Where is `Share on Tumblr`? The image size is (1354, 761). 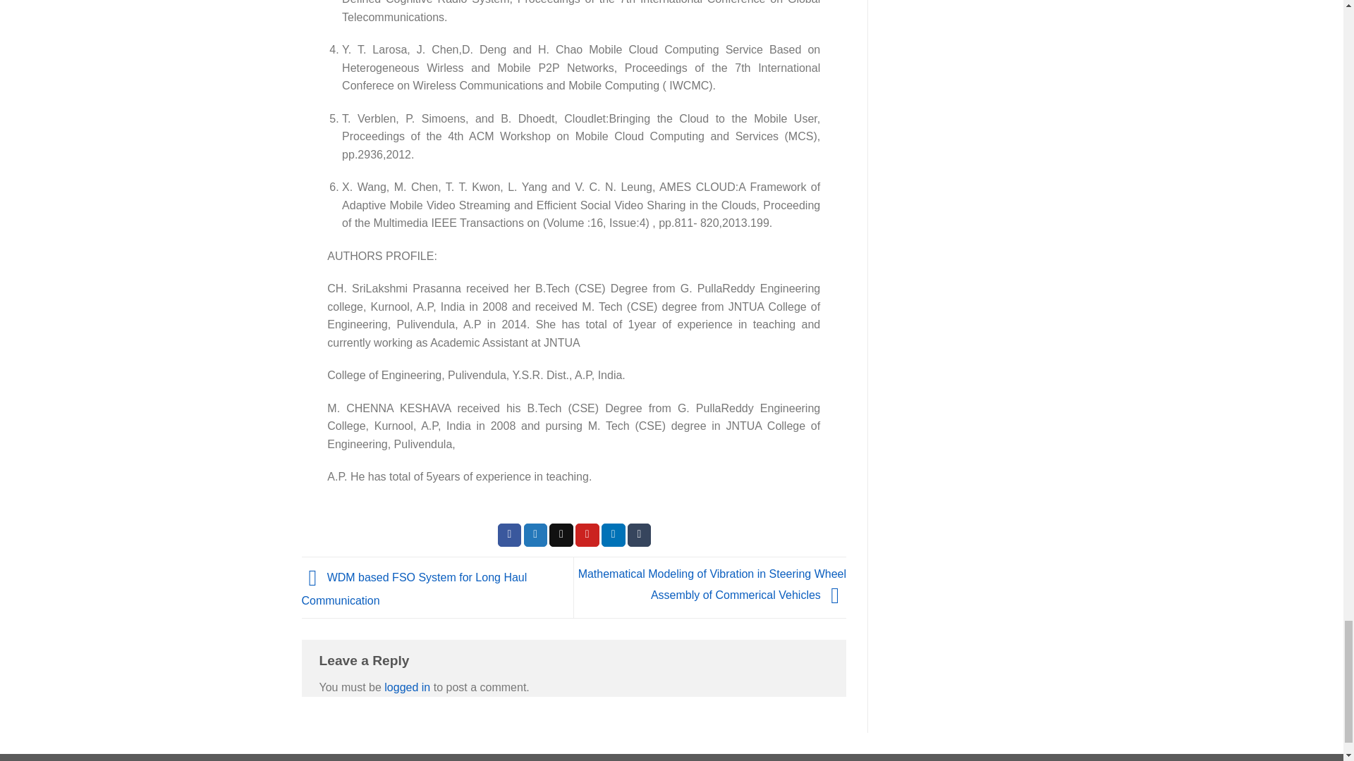
Share on Tumblr is located at coordinates (639, 536).